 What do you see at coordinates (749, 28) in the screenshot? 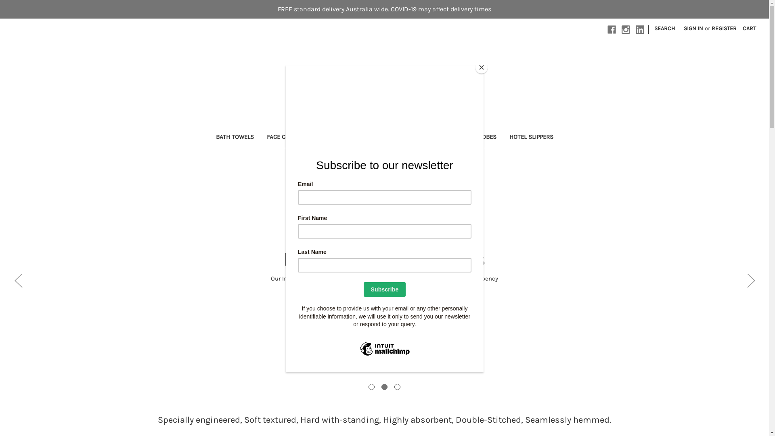
I see `CART` at bounding box center [749, 28].